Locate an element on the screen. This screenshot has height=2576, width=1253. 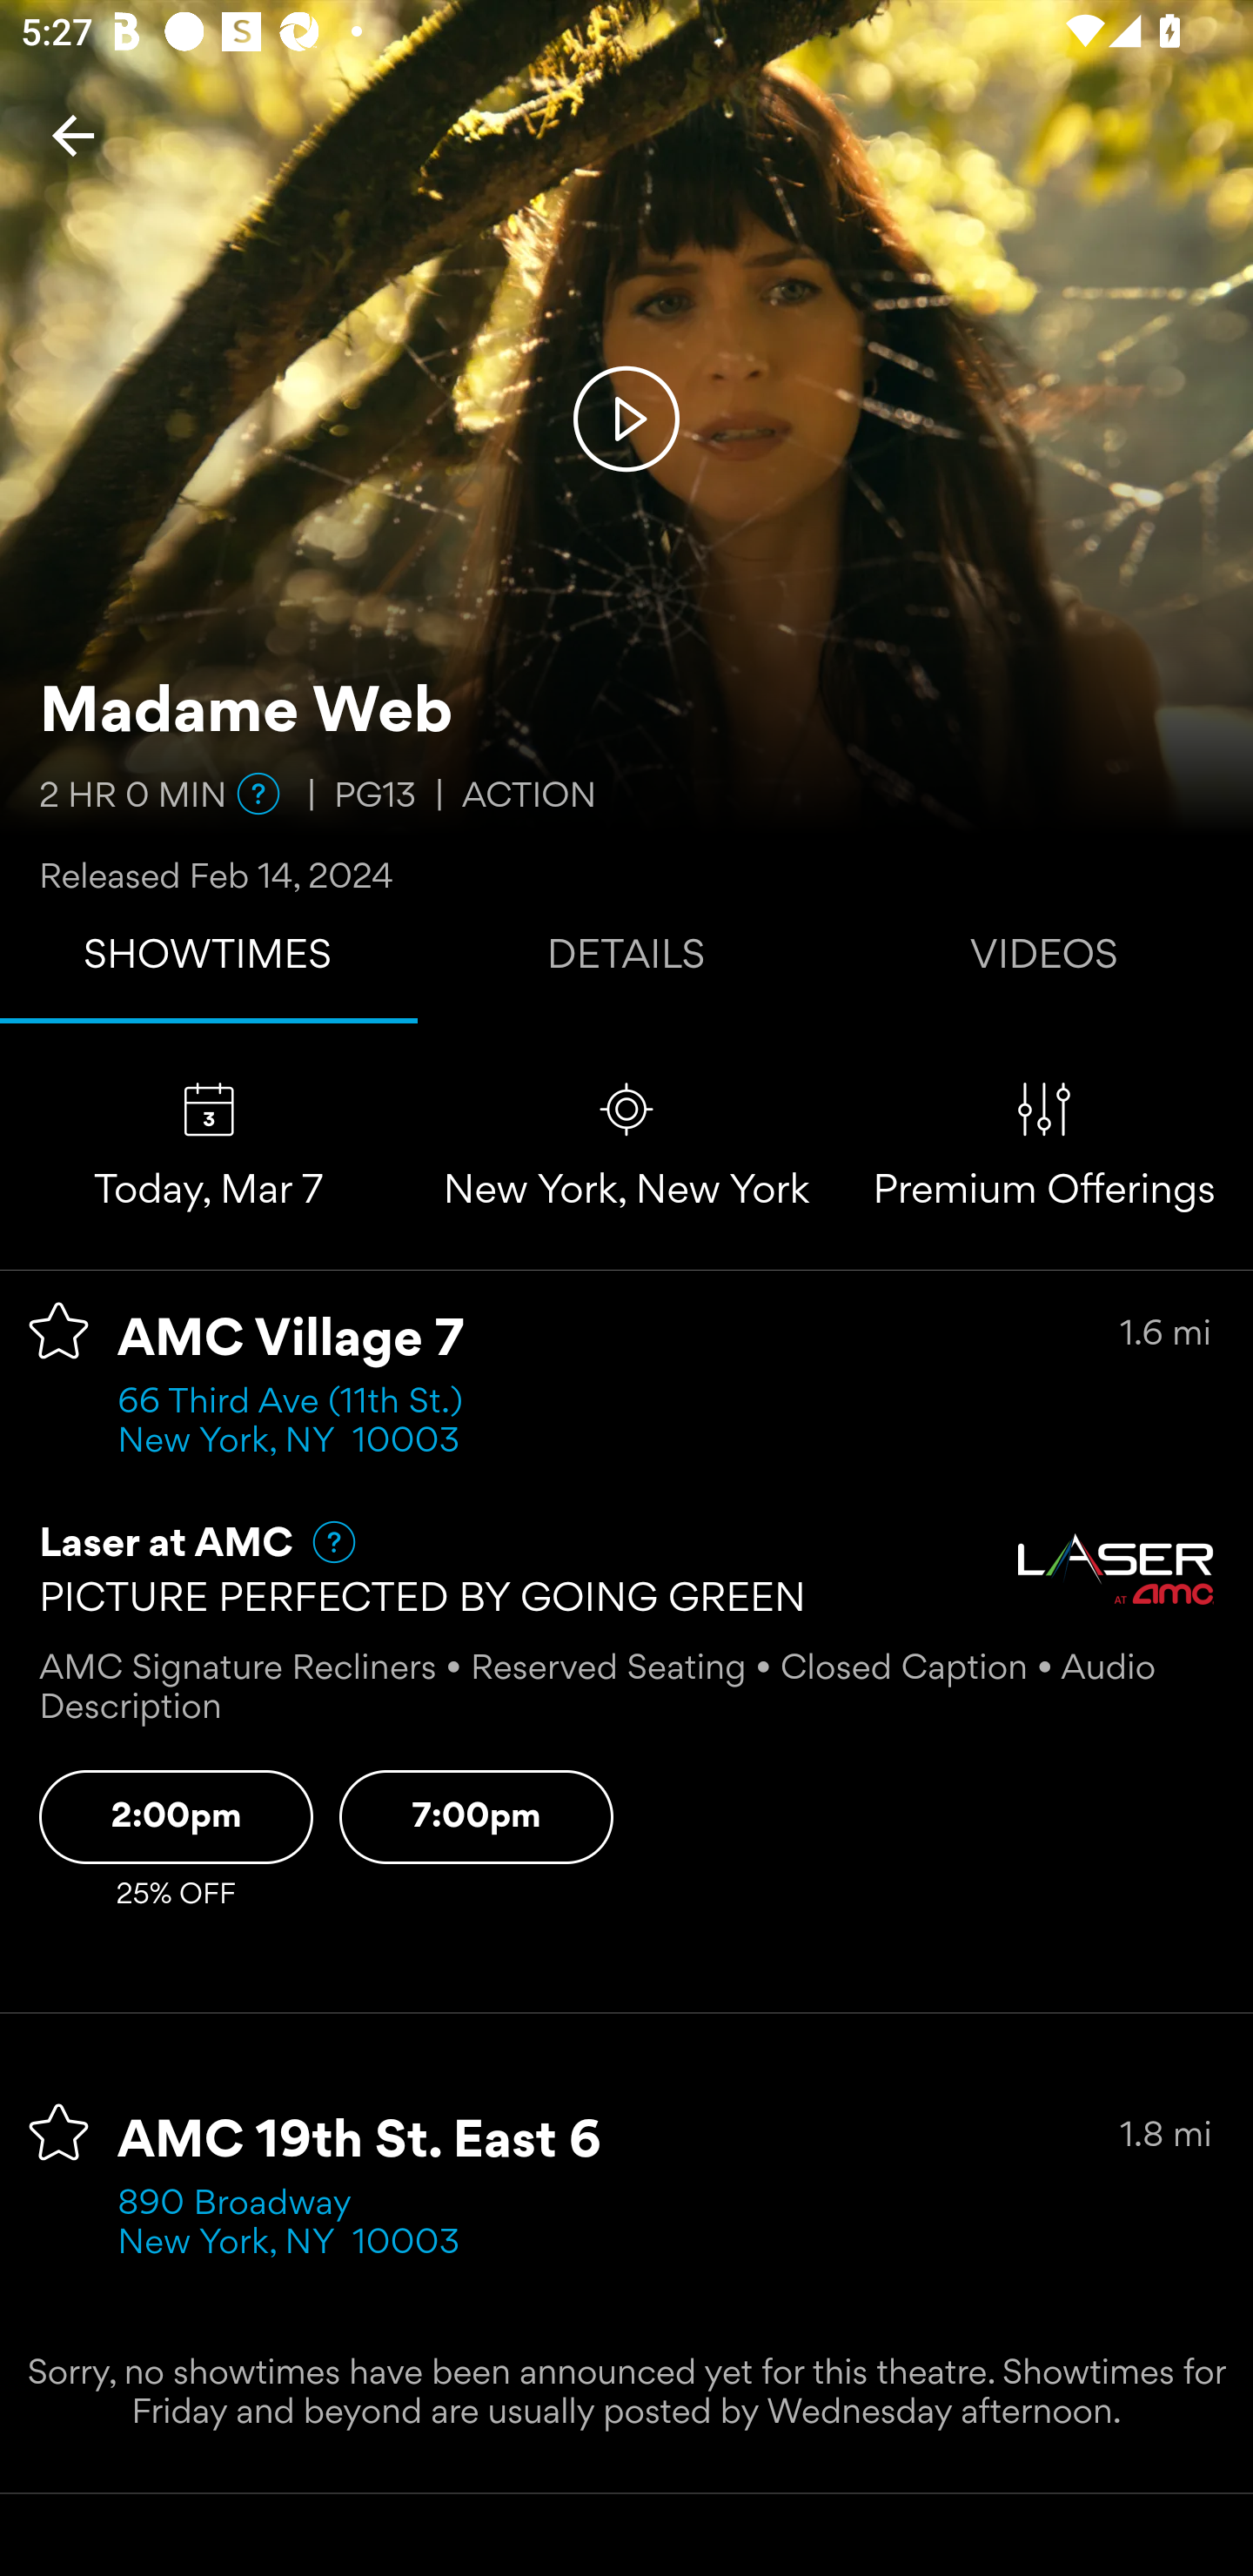
66 Third Ave (11th St.)  
New York, NY  10003 is located at coordinates (299, 1423).